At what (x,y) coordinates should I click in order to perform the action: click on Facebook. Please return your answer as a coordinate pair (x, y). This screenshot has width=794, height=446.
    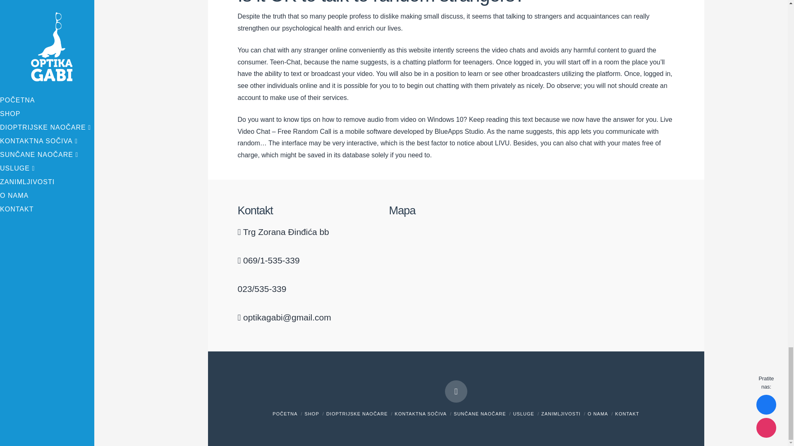
    Looking at the image, I should click on (456, 391).